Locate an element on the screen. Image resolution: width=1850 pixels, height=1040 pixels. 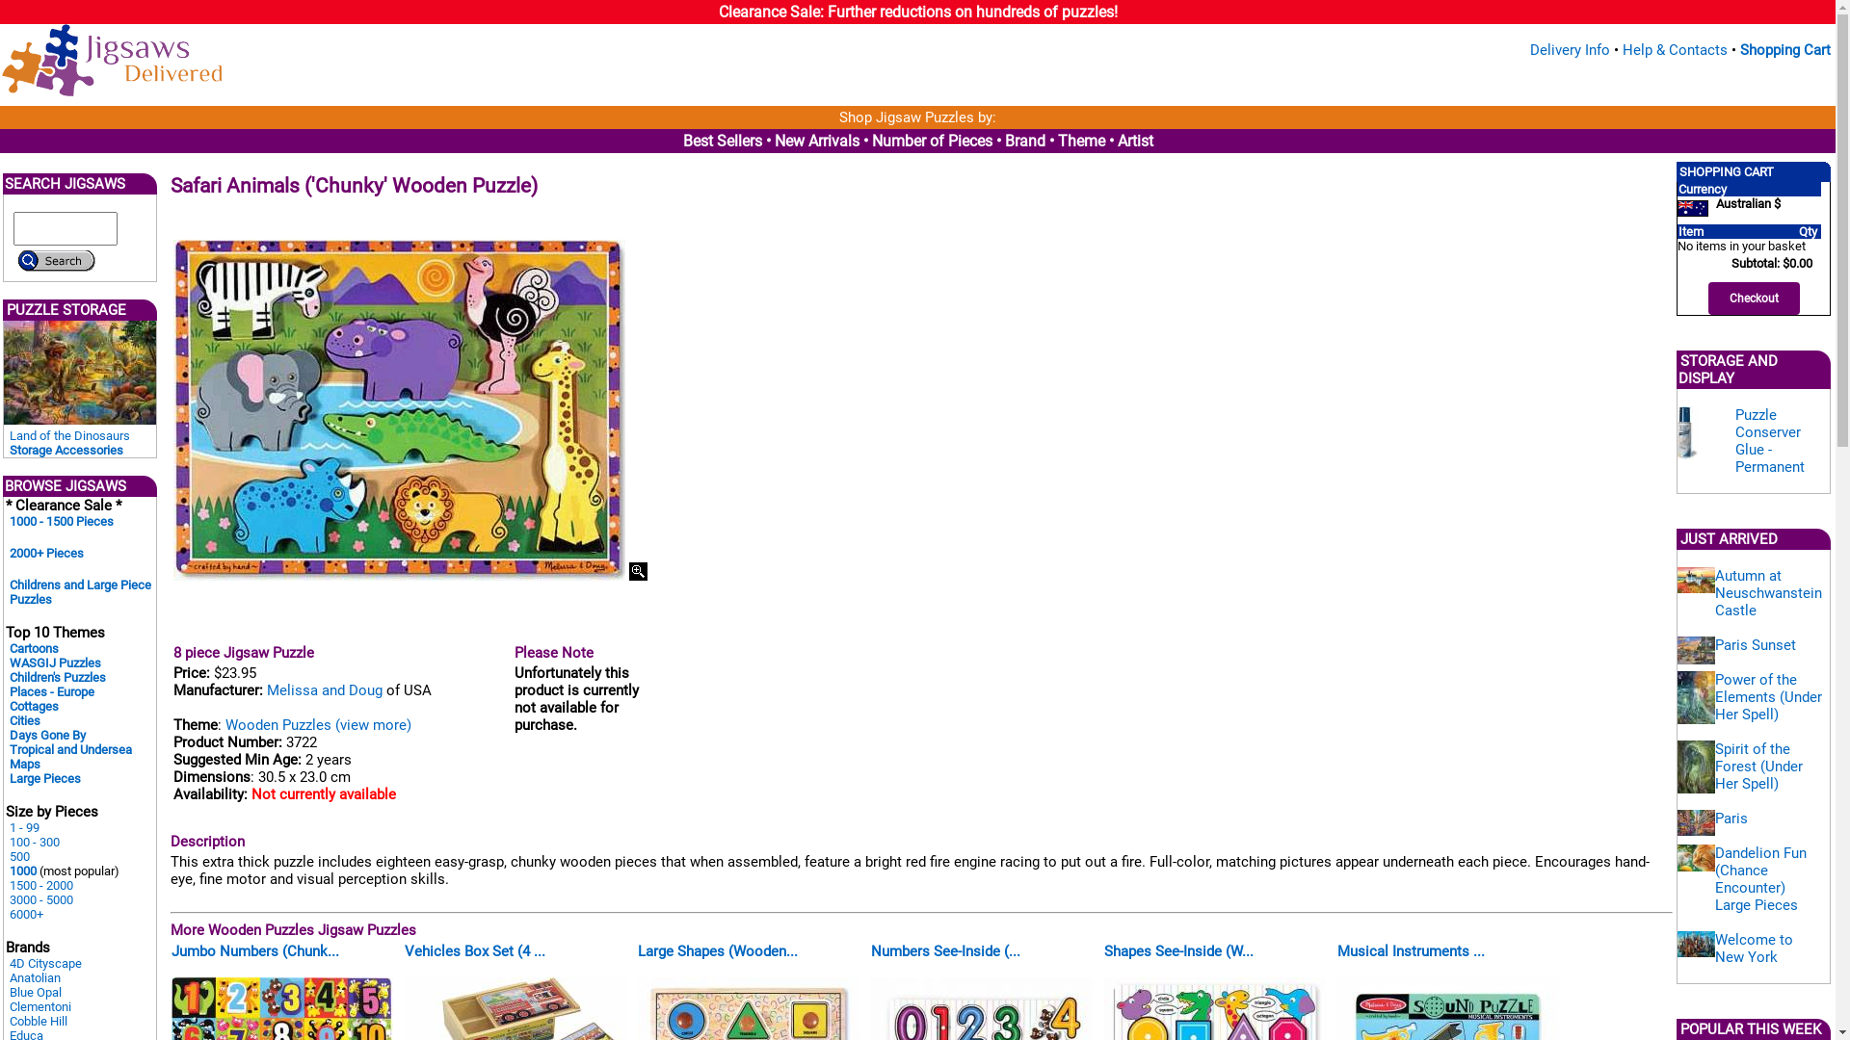
Cottages is located at coordinates (35, 707).